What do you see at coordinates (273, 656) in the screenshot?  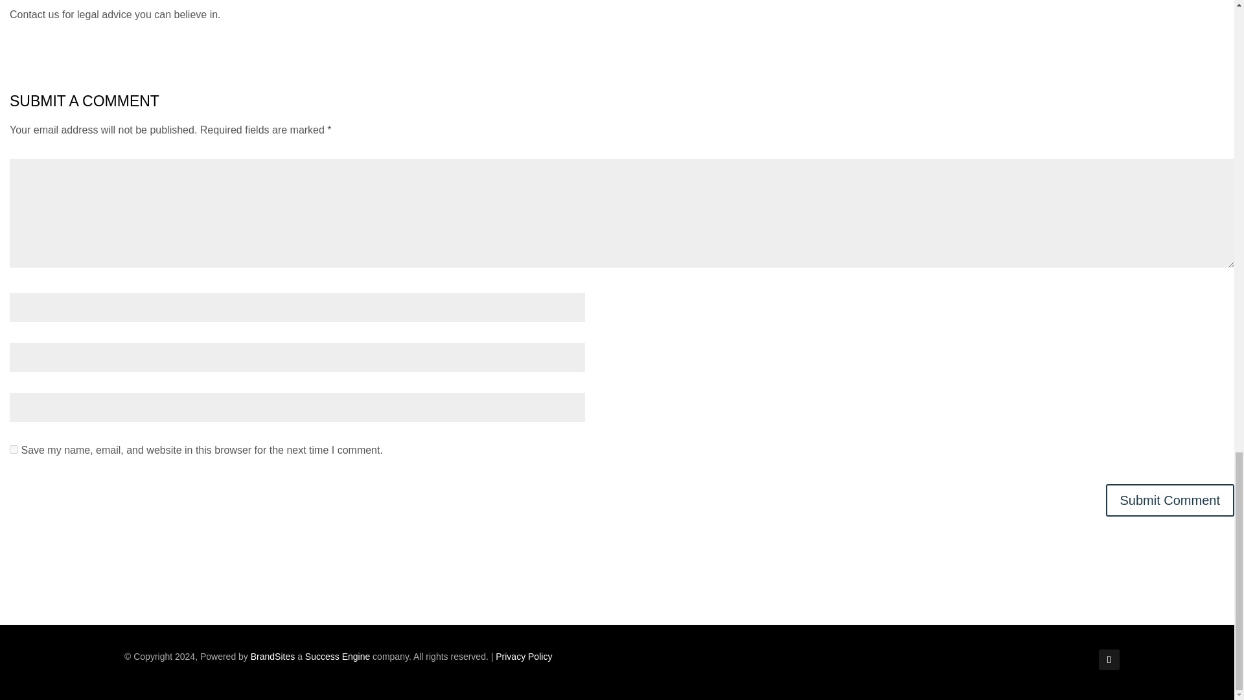 I see `BrandSites` at bounding box center [273, 656].